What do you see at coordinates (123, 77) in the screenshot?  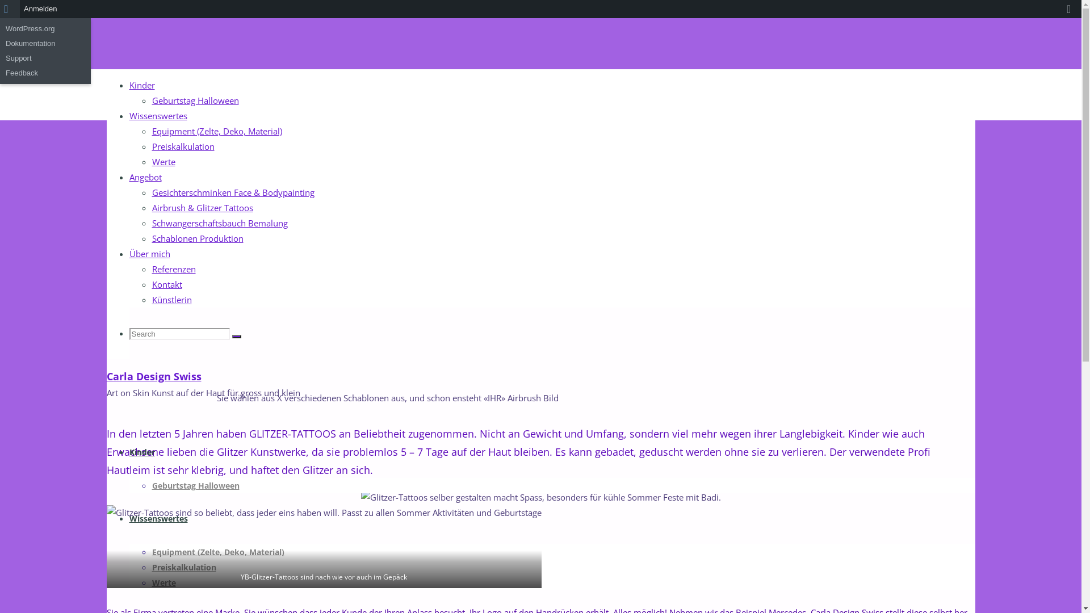 I see `Angebot` at bounding box center [123, 77].